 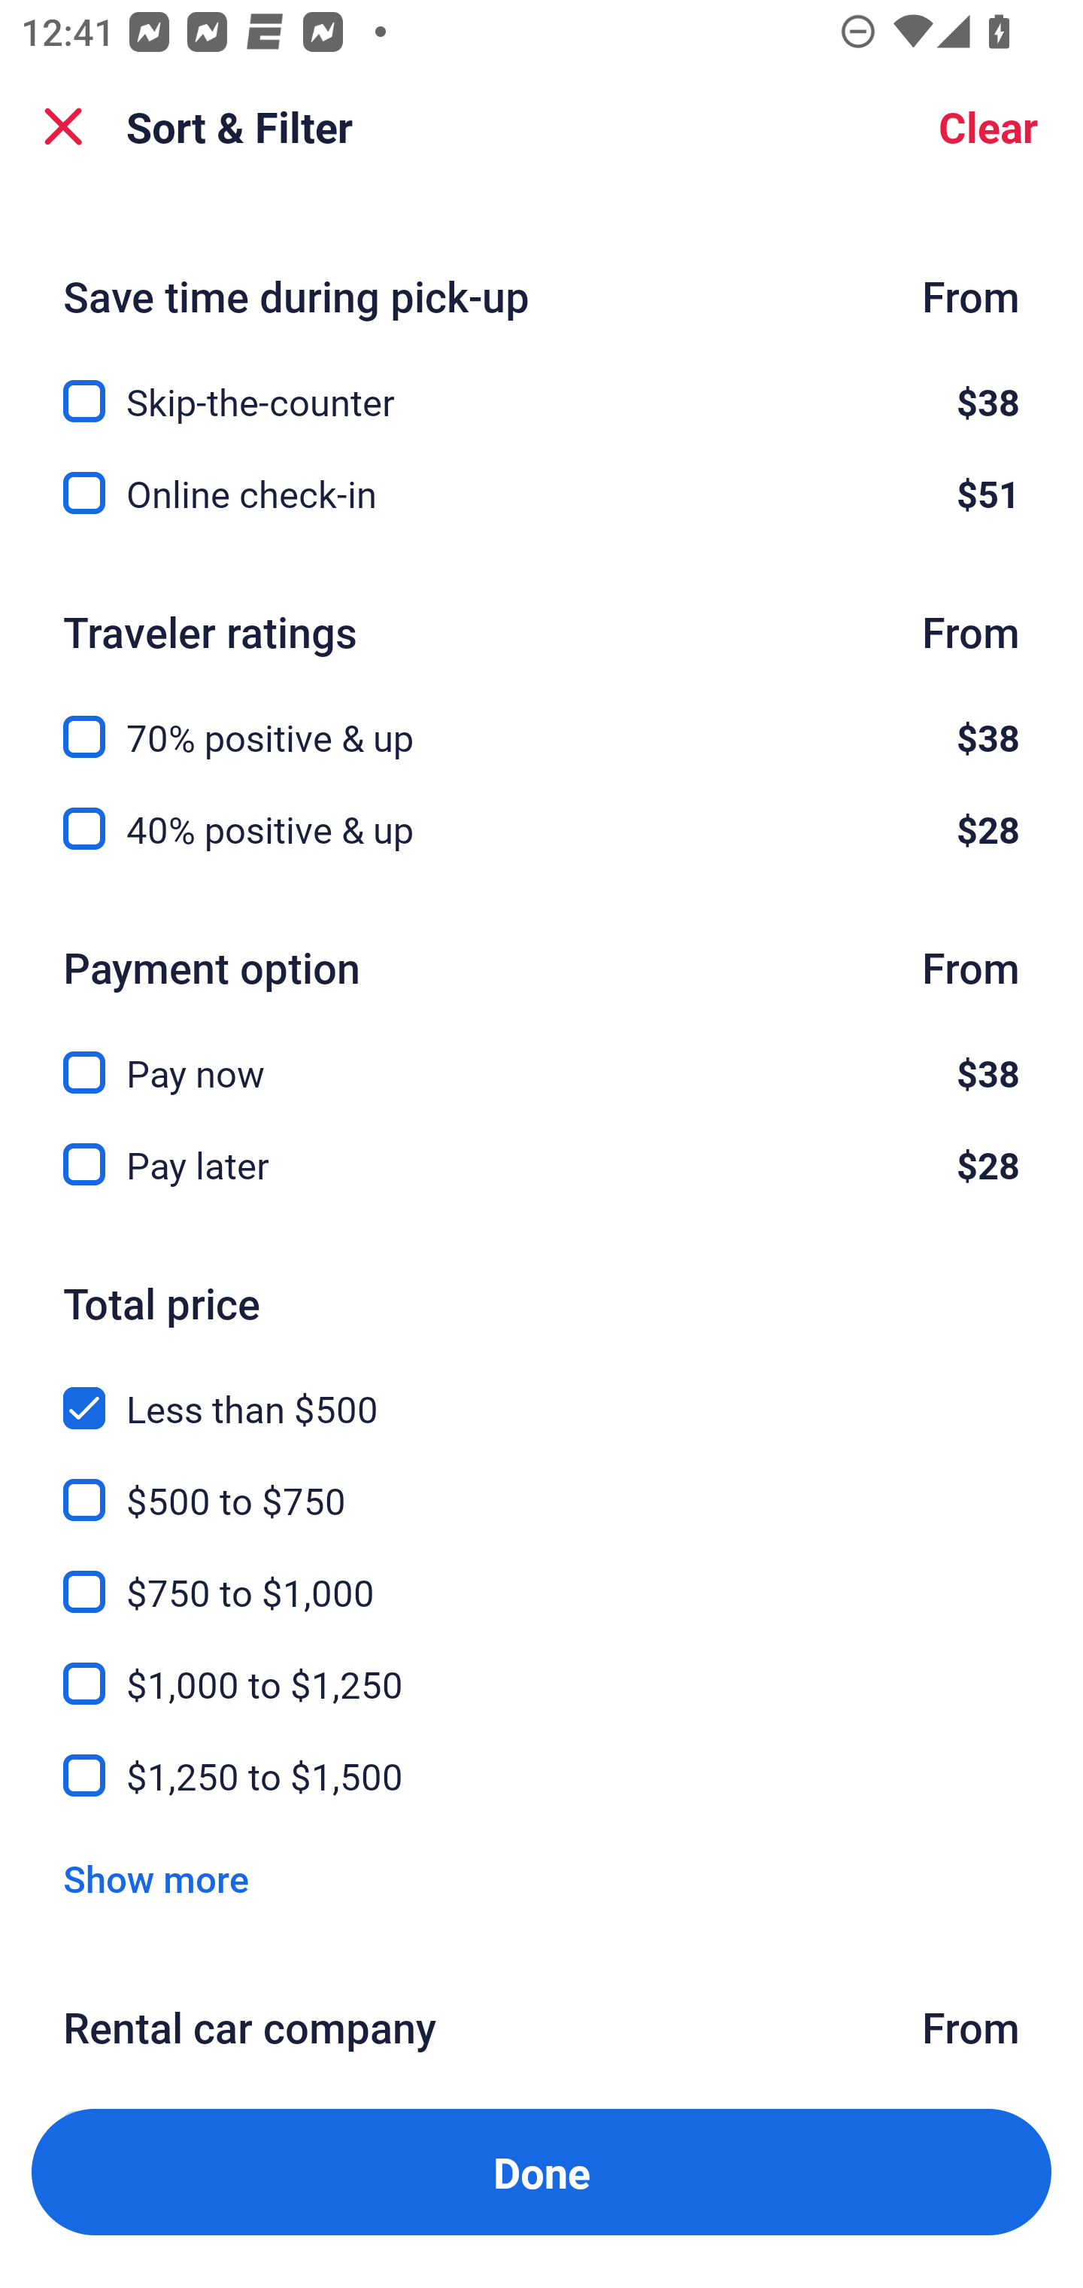 I want to click on 40% positive & up, $28 40% positive & up $28, so click(x=541, y=829).